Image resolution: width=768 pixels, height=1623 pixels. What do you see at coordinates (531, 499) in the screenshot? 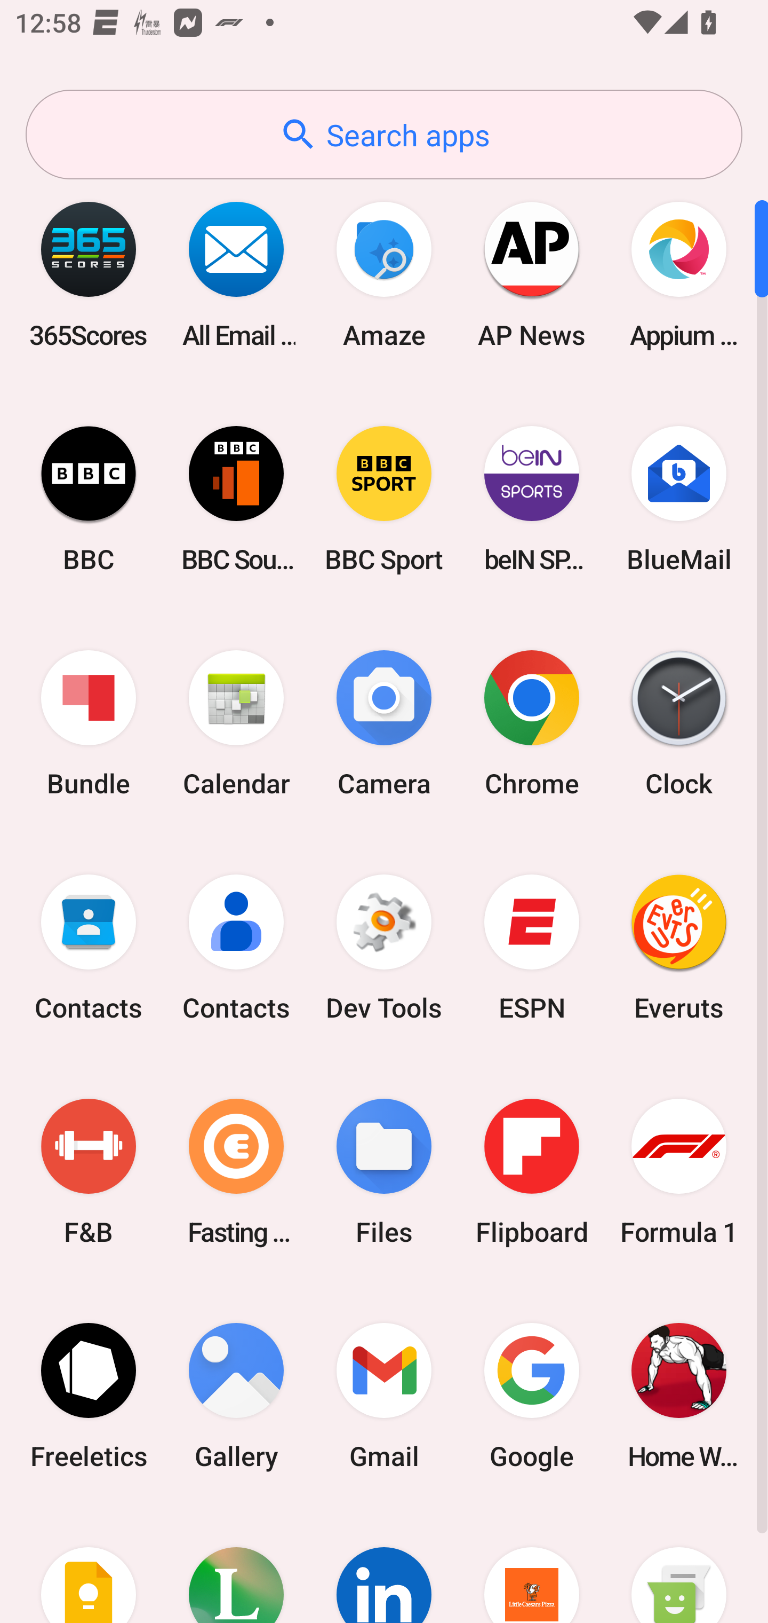
I see `beIN SPORTS` at bounding box center [531, 499].